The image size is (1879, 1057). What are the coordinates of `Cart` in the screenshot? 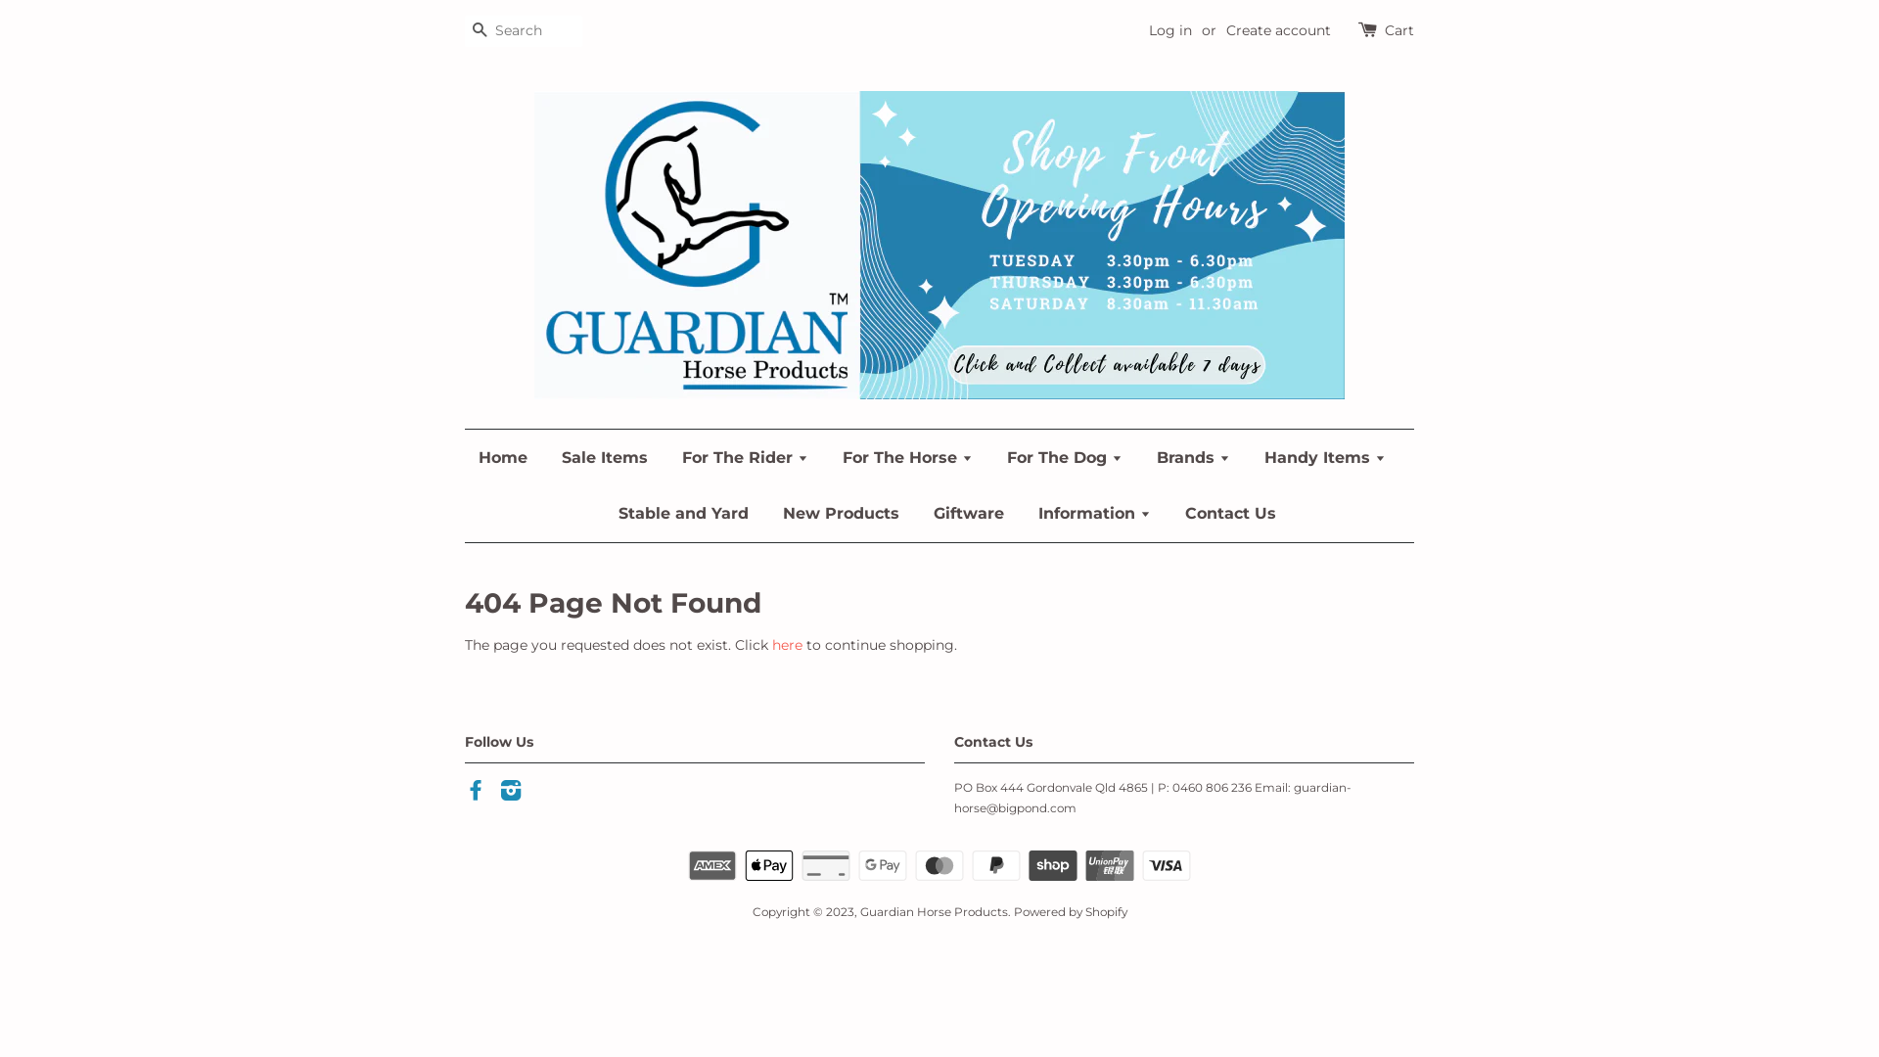 It's located at (1399, 31).